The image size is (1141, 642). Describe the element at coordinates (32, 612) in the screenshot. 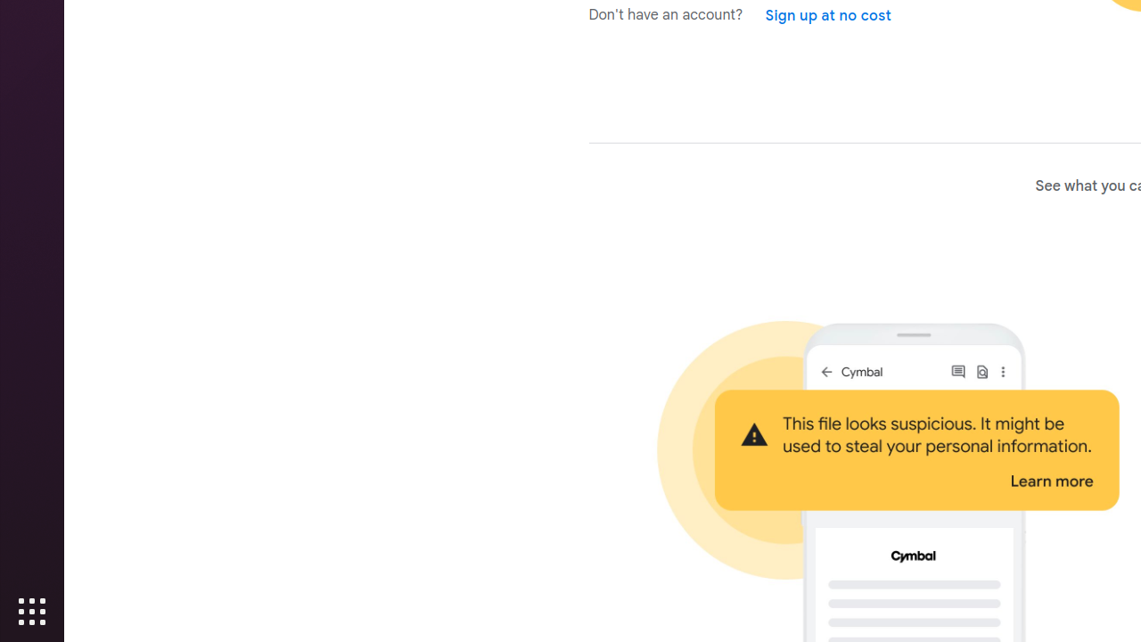

I see `Show Applications` at that location.